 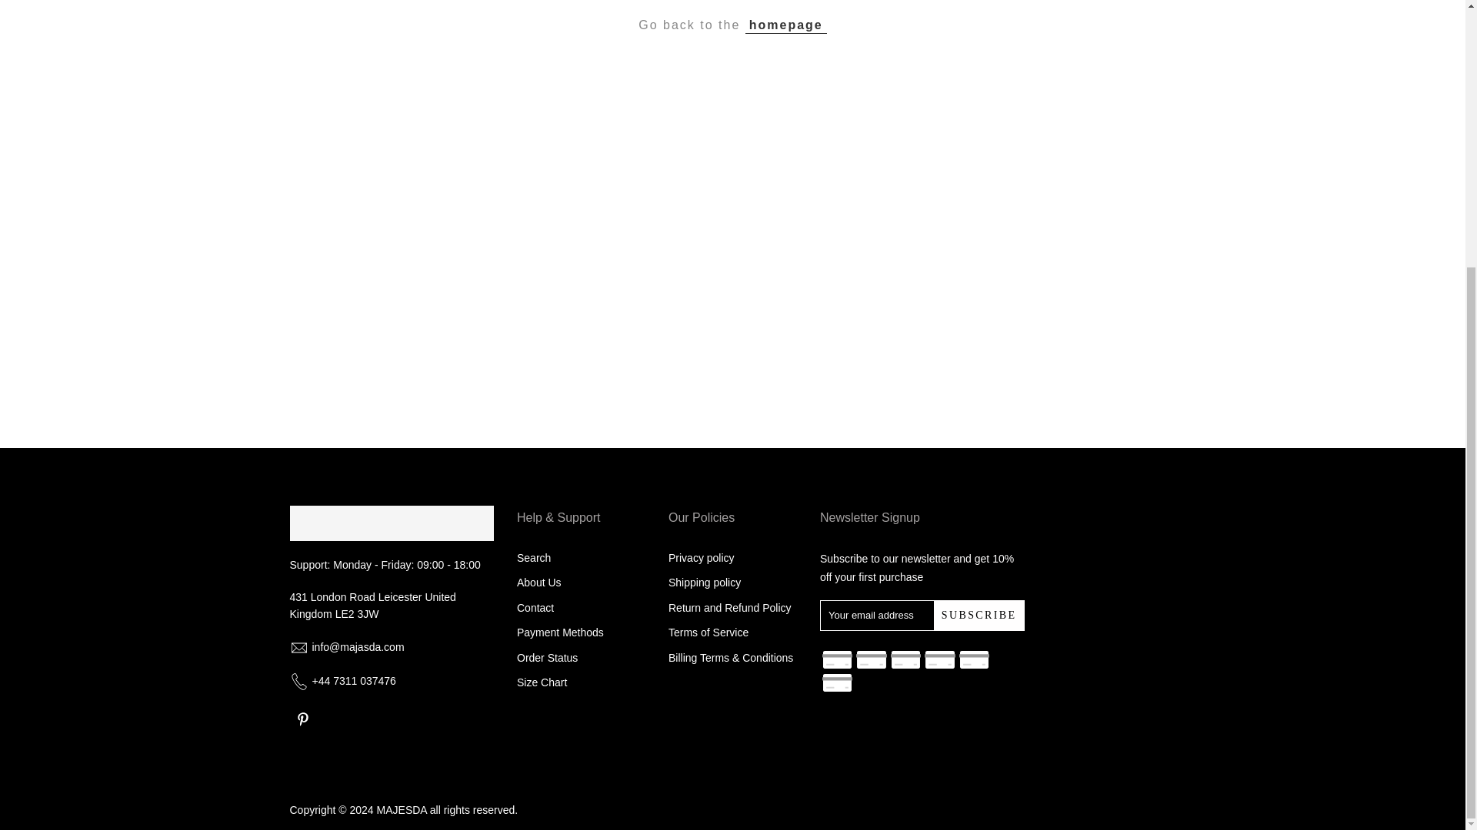 What do you see at coordinates (302, 719) in the screenshot?
I see `Follow on Pinterest` at bounding box center [302, 719].